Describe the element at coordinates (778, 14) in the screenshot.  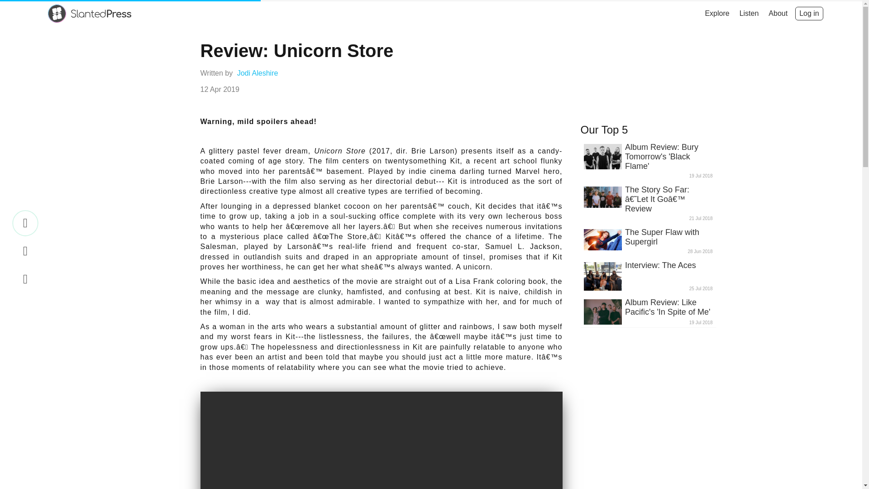
I see `About` at that location.